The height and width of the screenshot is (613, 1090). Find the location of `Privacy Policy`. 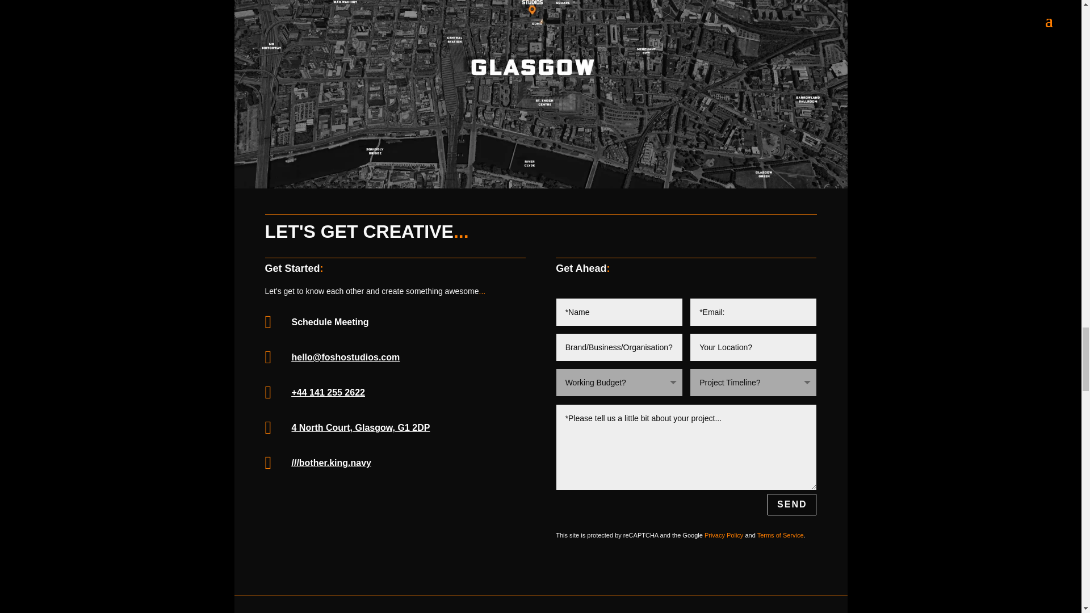

Privacy Policy is located at coordinates (723, 535).